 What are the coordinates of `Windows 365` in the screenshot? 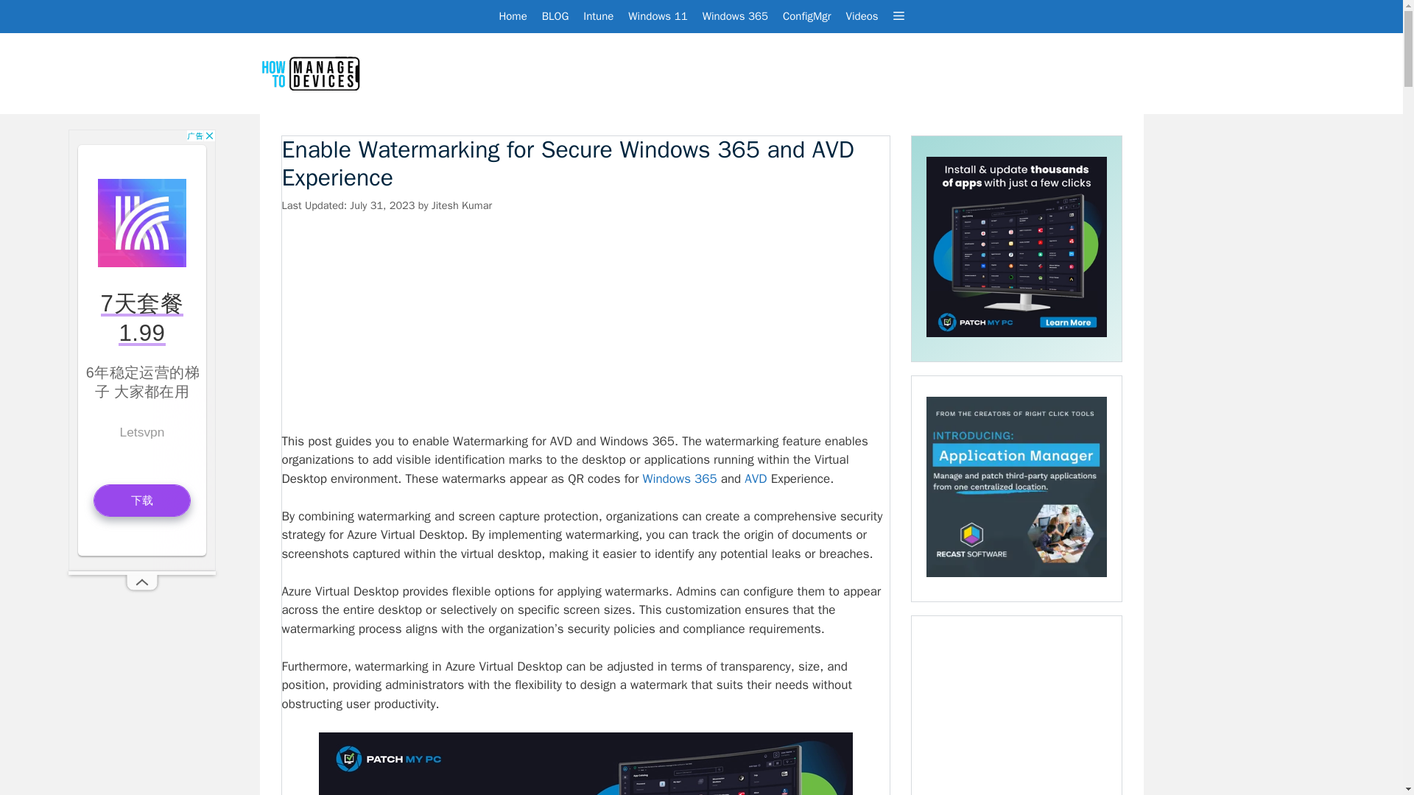 It's located at (679, 478).